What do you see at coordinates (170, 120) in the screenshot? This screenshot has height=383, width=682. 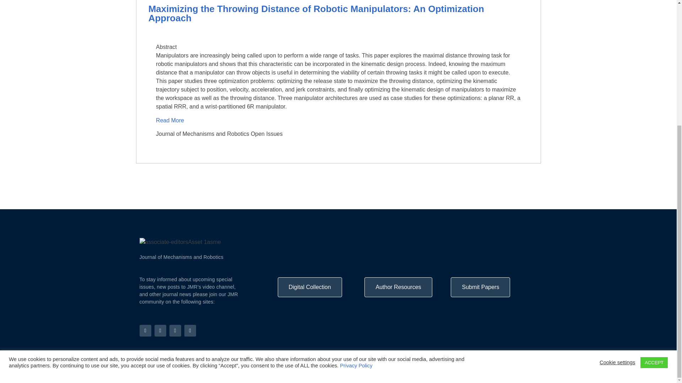 I see `Read More` at bounding box center [170, 120].